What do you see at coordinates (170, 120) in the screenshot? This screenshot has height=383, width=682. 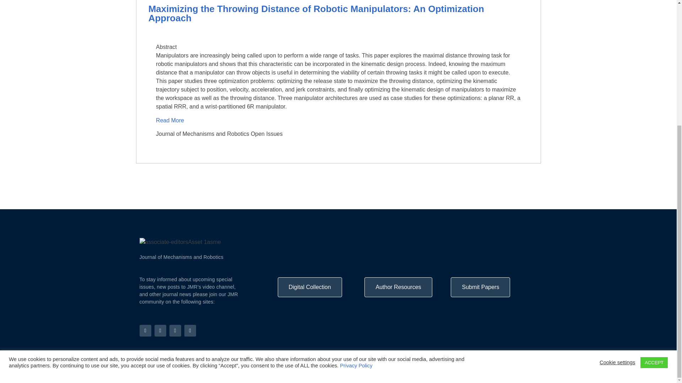 I see `Read More` at bounding box center [170, 120].